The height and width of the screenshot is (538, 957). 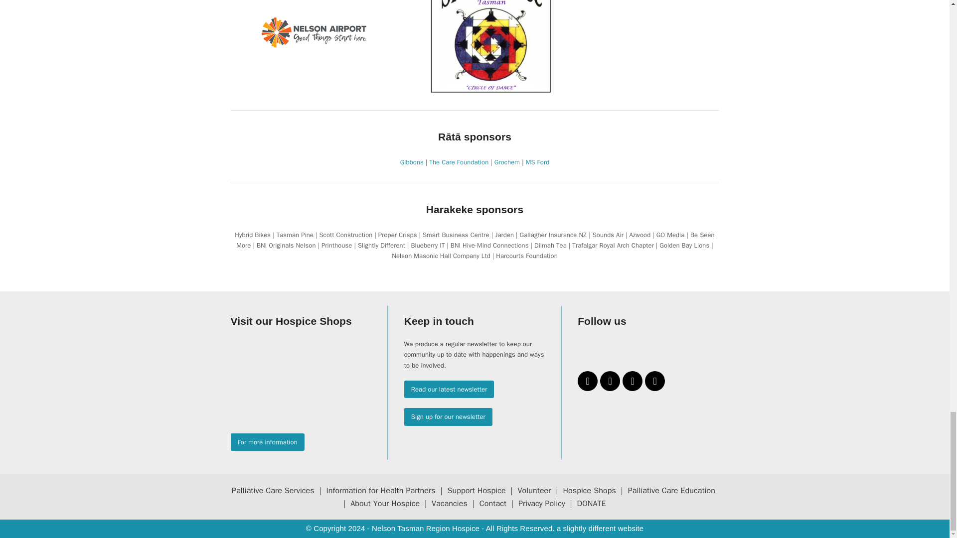 I want to click on Instagram, so click(x=610, y=381).